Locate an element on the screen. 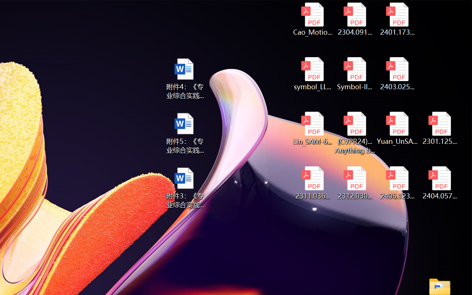 The image size is (472, 295). 2311.03658v2.pdf is located at coordinates (312, 183).